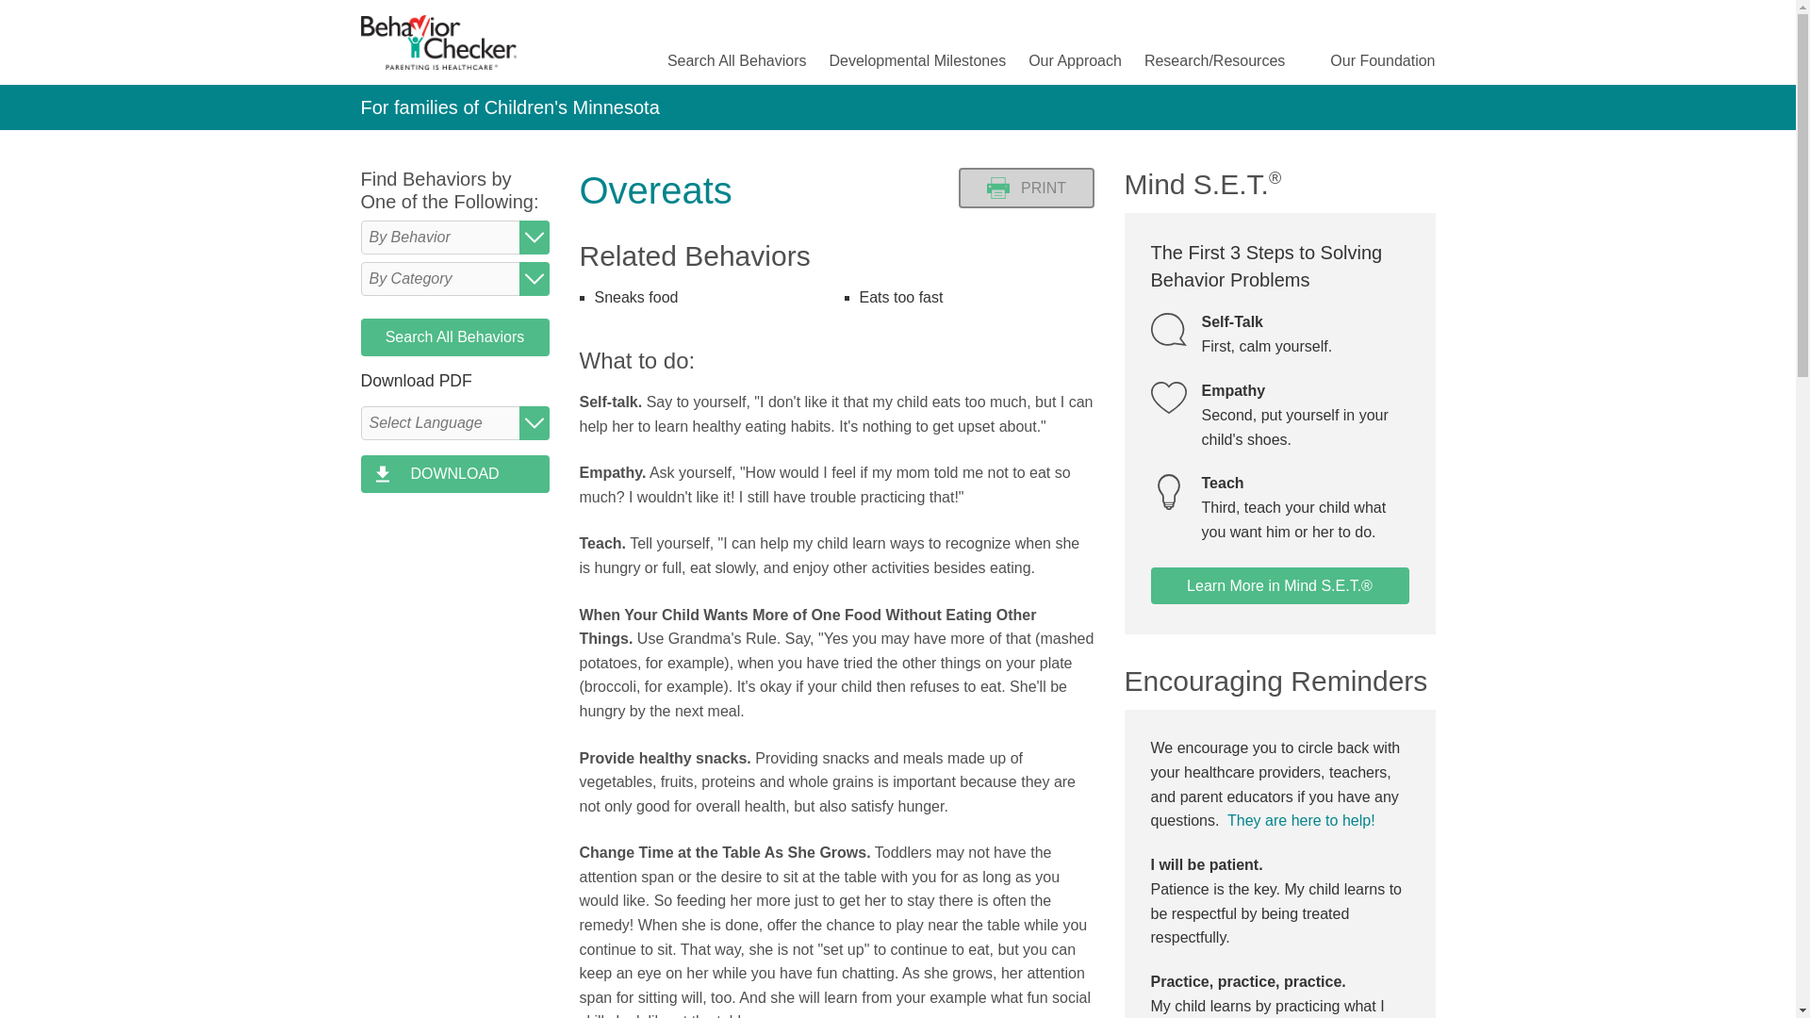 The height and width of the screenshot is (1018, 1810). What do you see at coordinates (1075, 60) in the screenshot?
I see `Our Approach` at bounding box center [1075, 60].